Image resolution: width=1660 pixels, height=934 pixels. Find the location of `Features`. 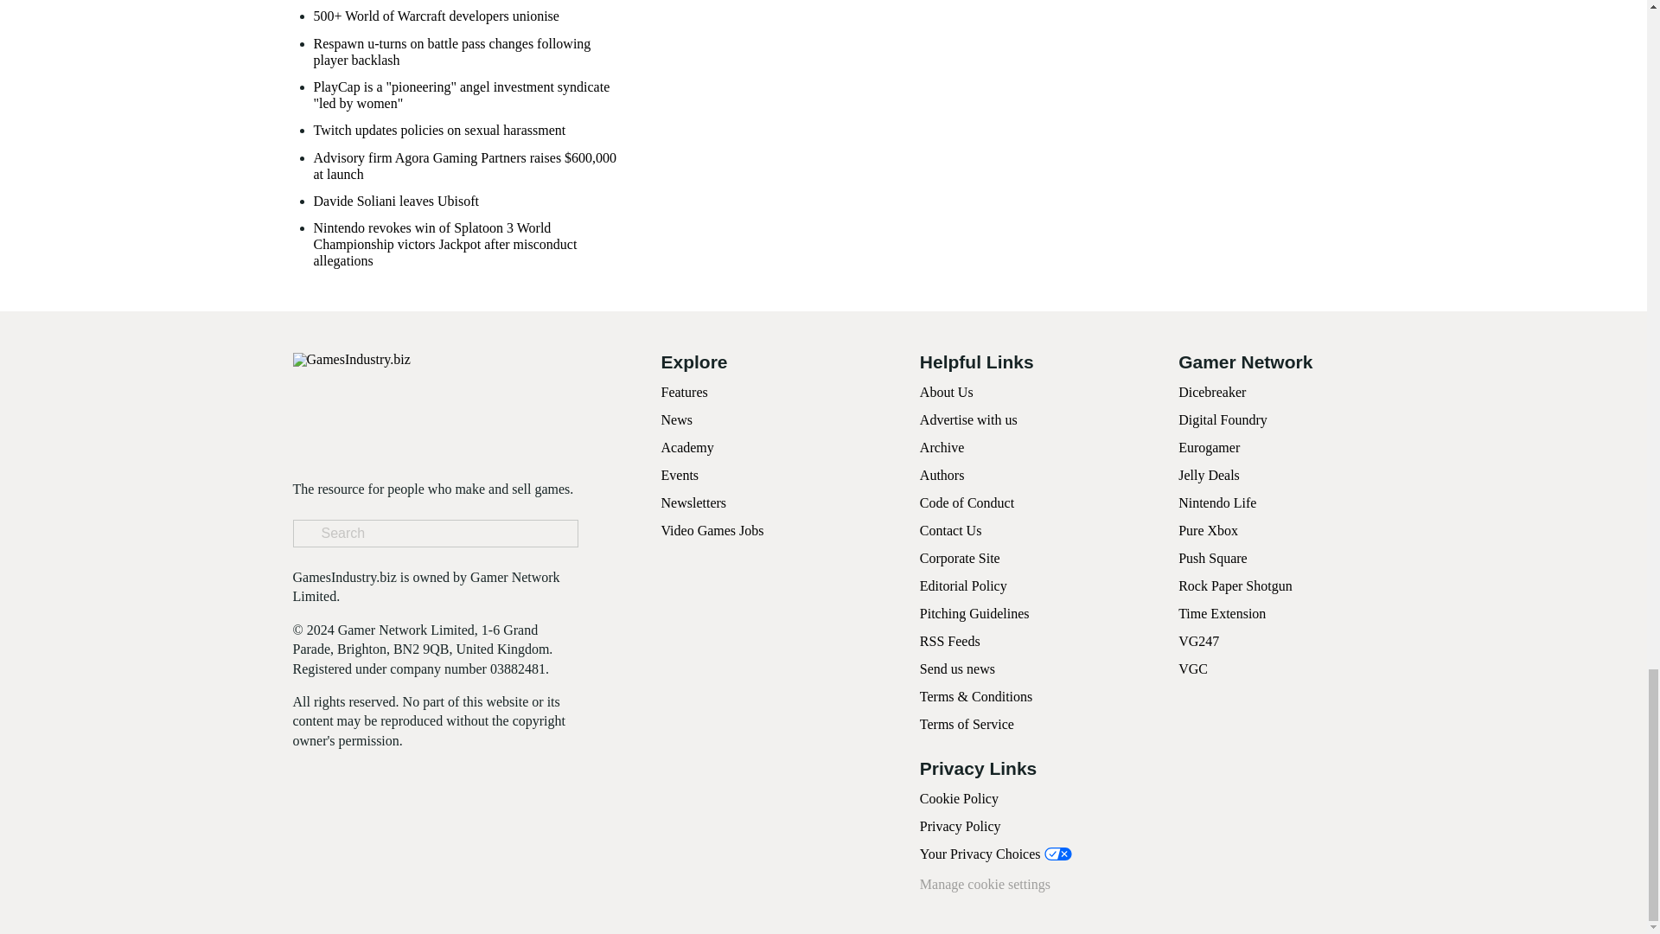

Features is located at coordinates (683, 392).